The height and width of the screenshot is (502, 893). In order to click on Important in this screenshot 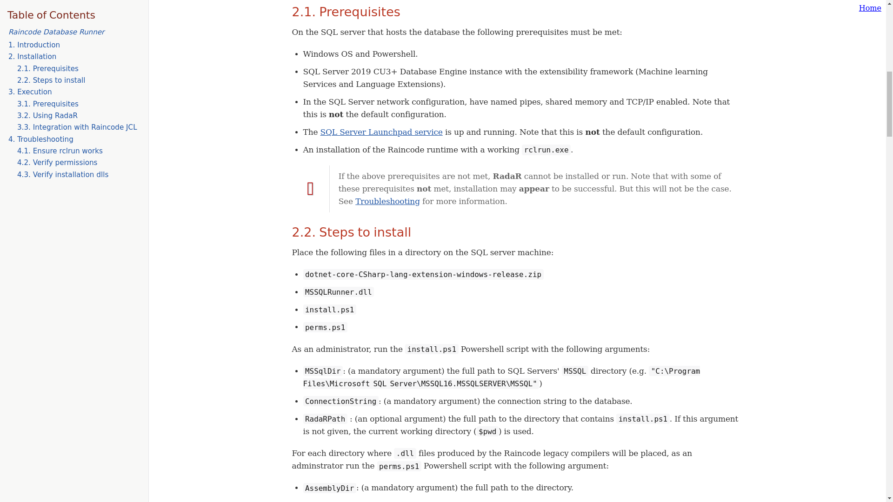, I will do `click(311, 188)`.